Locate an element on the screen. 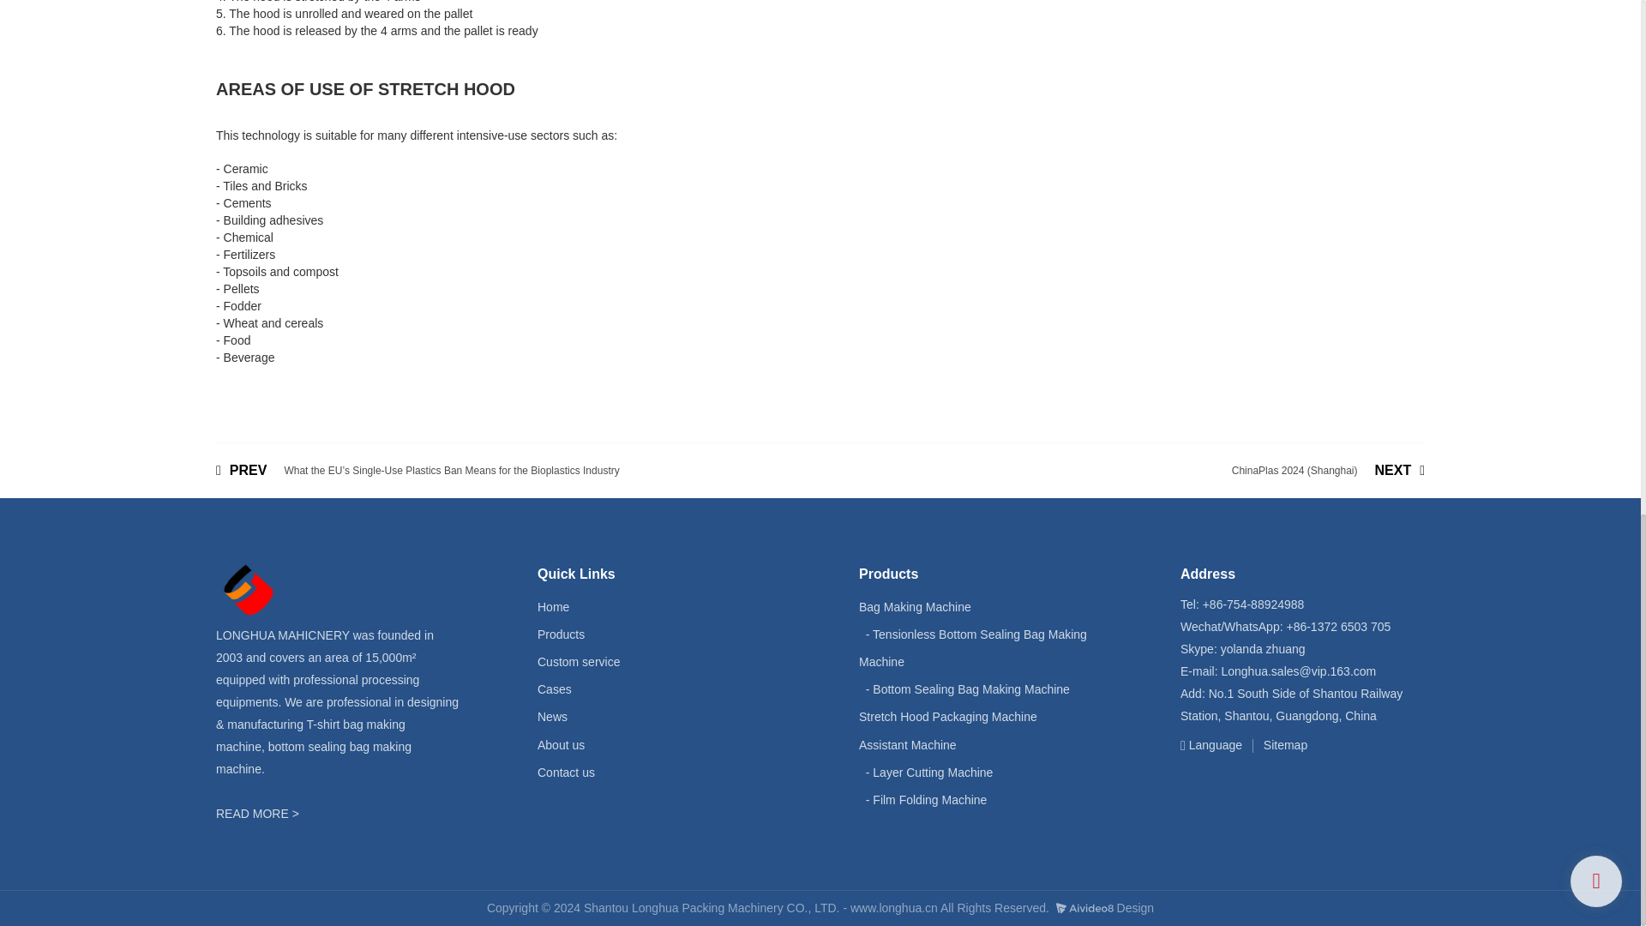 This screenshot has width=1646, height=926. Cases is located at coordinates (554, 689).